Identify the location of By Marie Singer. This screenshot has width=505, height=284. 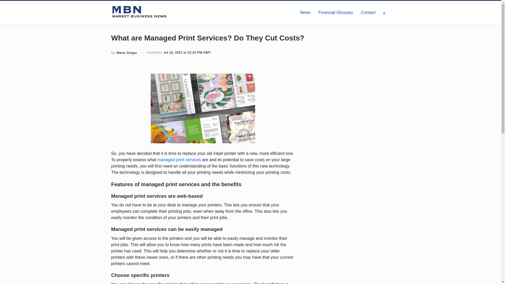
(124, 53).